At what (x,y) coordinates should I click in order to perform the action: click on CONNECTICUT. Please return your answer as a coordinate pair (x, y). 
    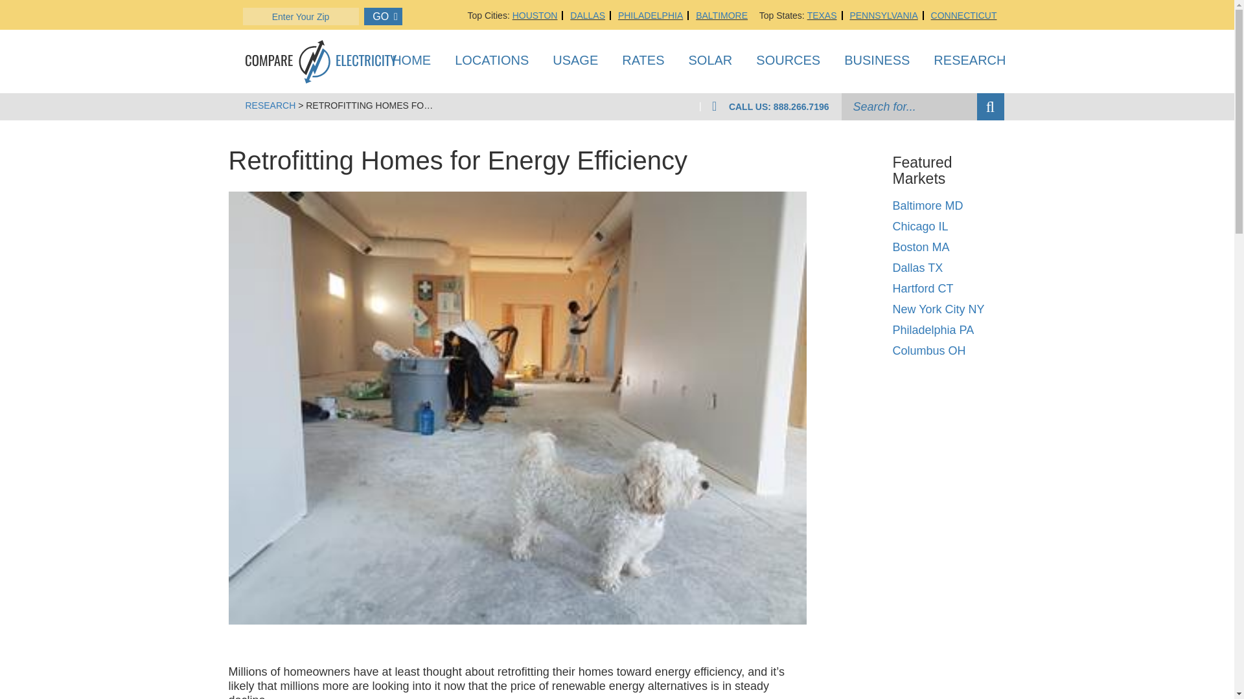
    Looking at the image, I should click on (964, 16).